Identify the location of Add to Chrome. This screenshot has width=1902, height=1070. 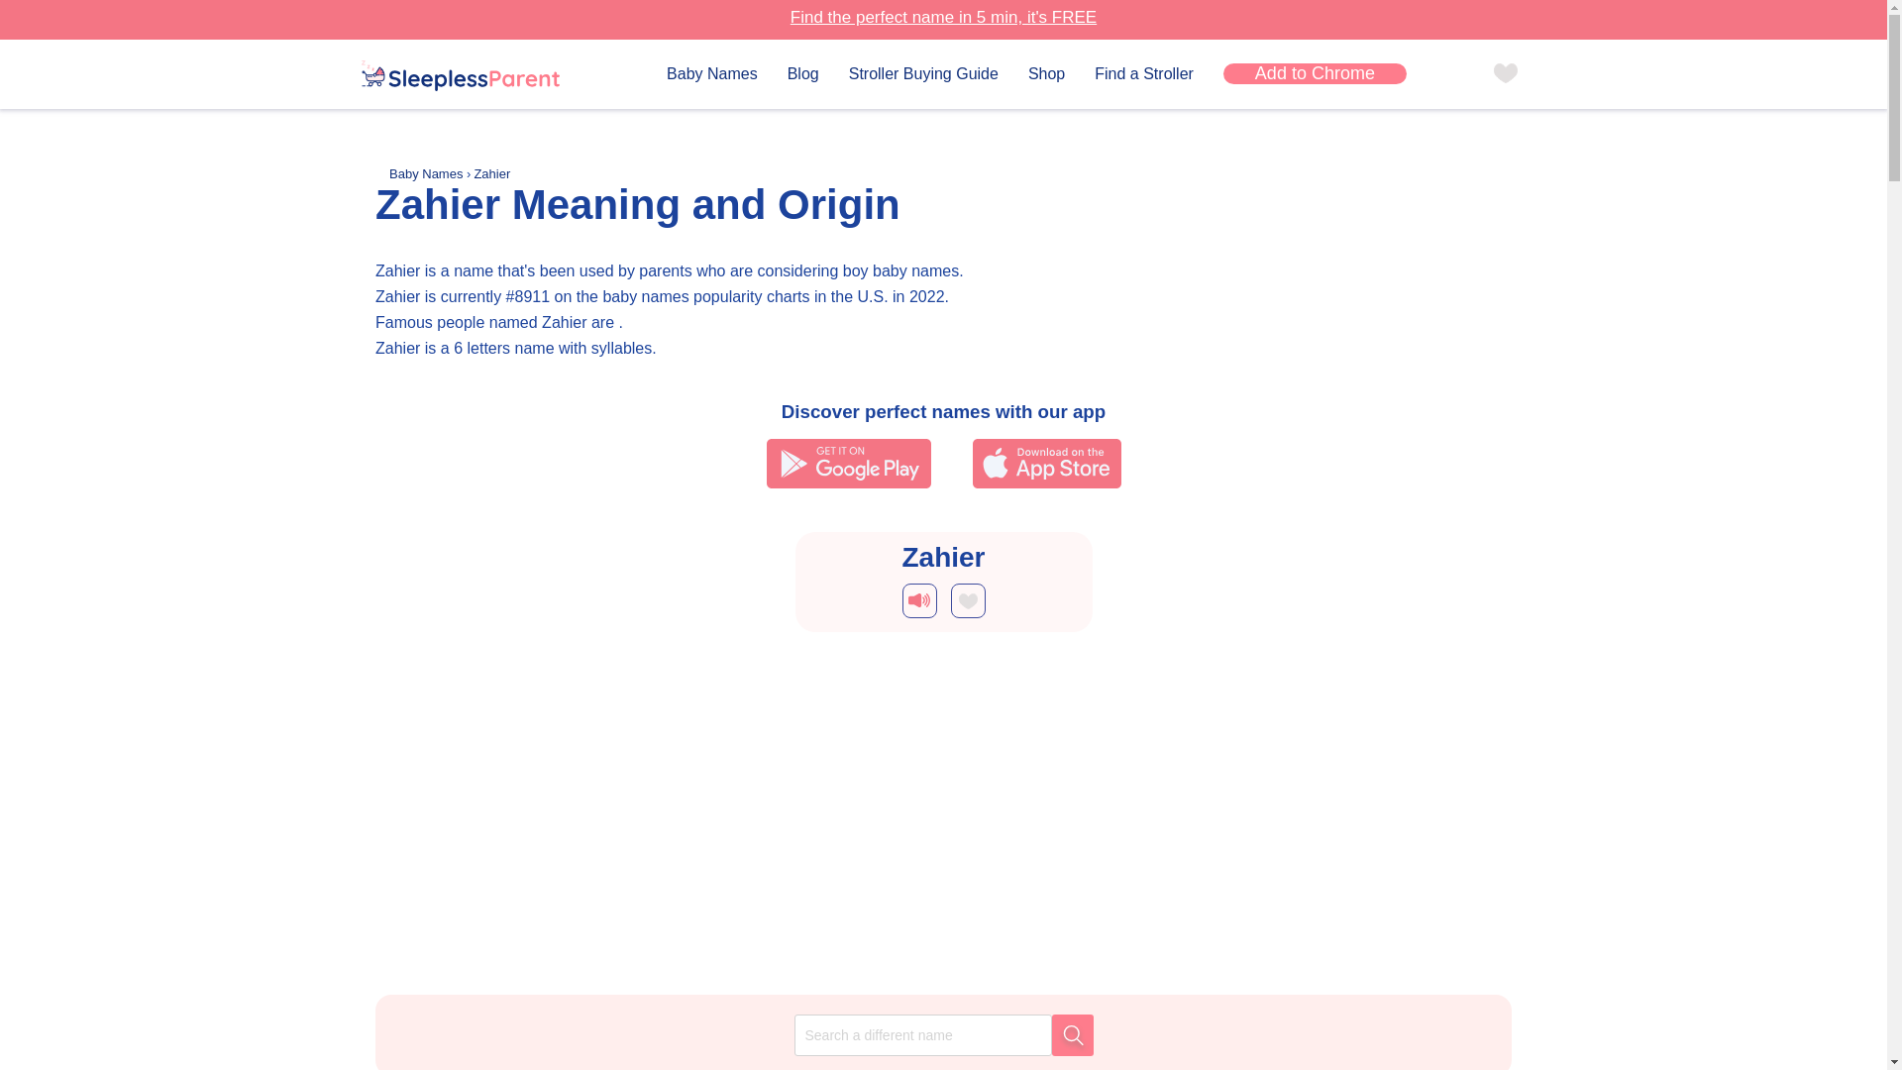
(1315, 73).